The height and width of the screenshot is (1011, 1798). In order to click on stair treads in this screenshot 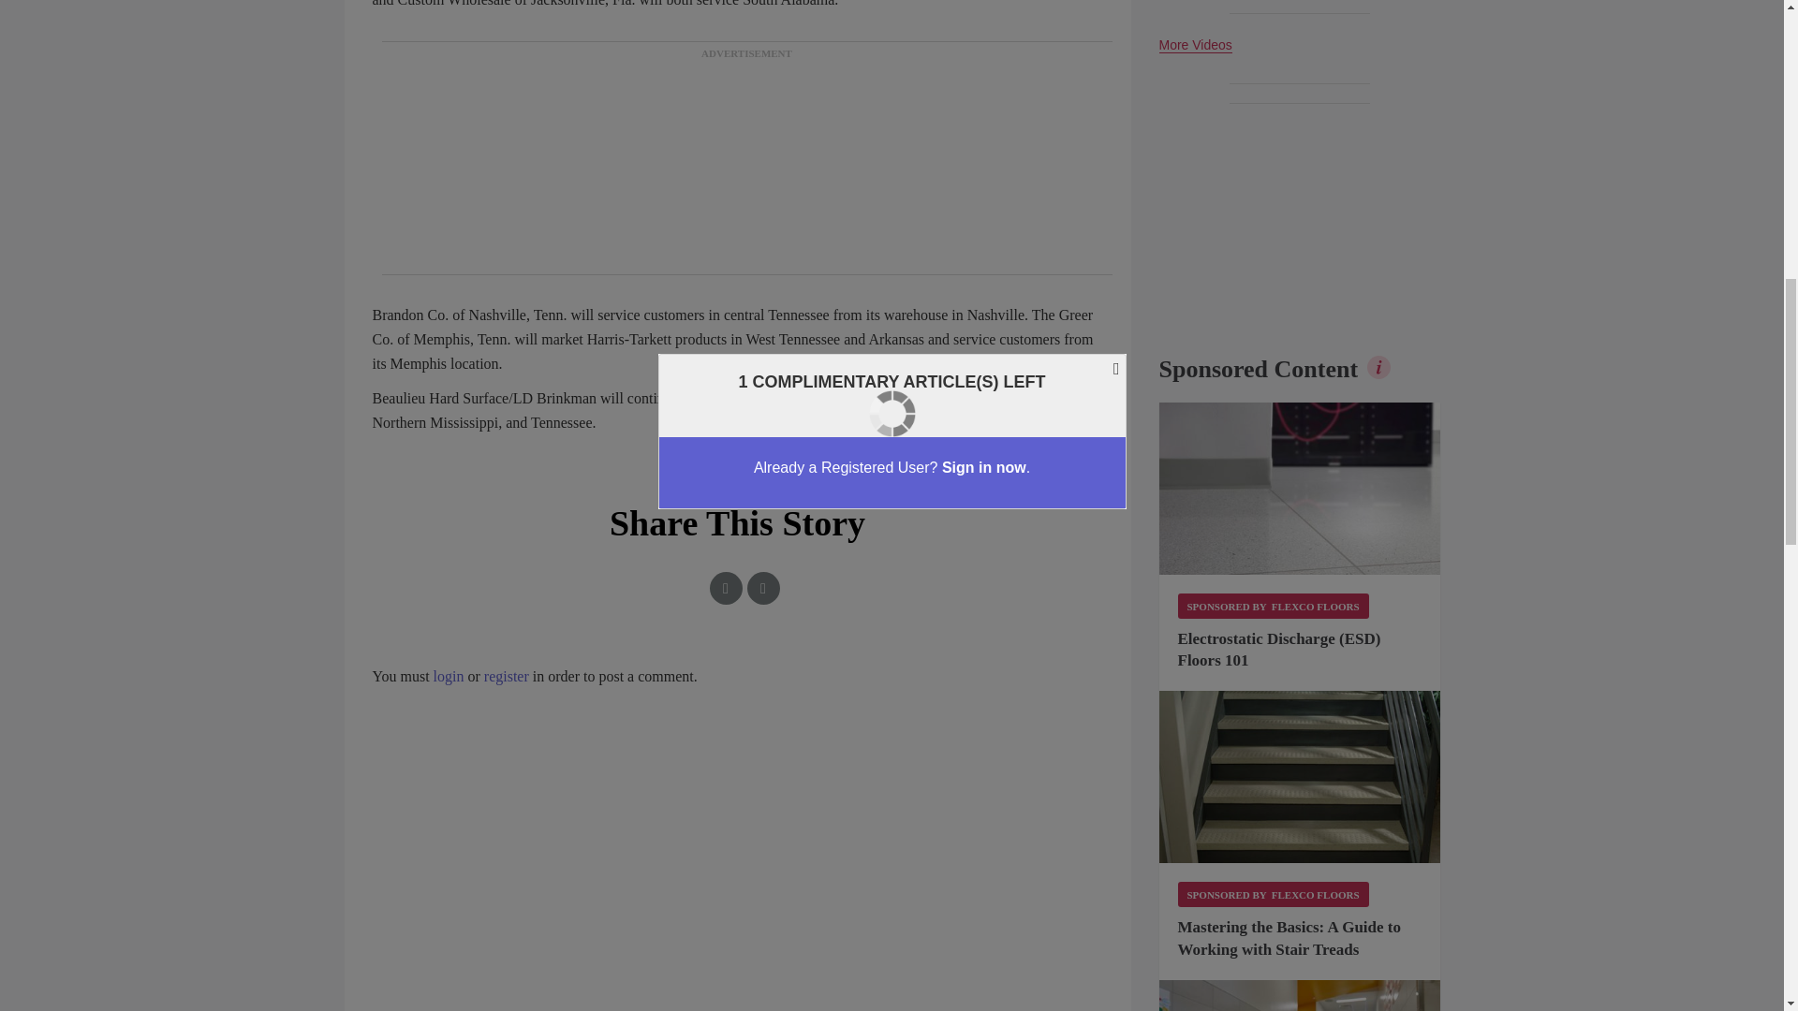, I will do `click(1300, 777)`.